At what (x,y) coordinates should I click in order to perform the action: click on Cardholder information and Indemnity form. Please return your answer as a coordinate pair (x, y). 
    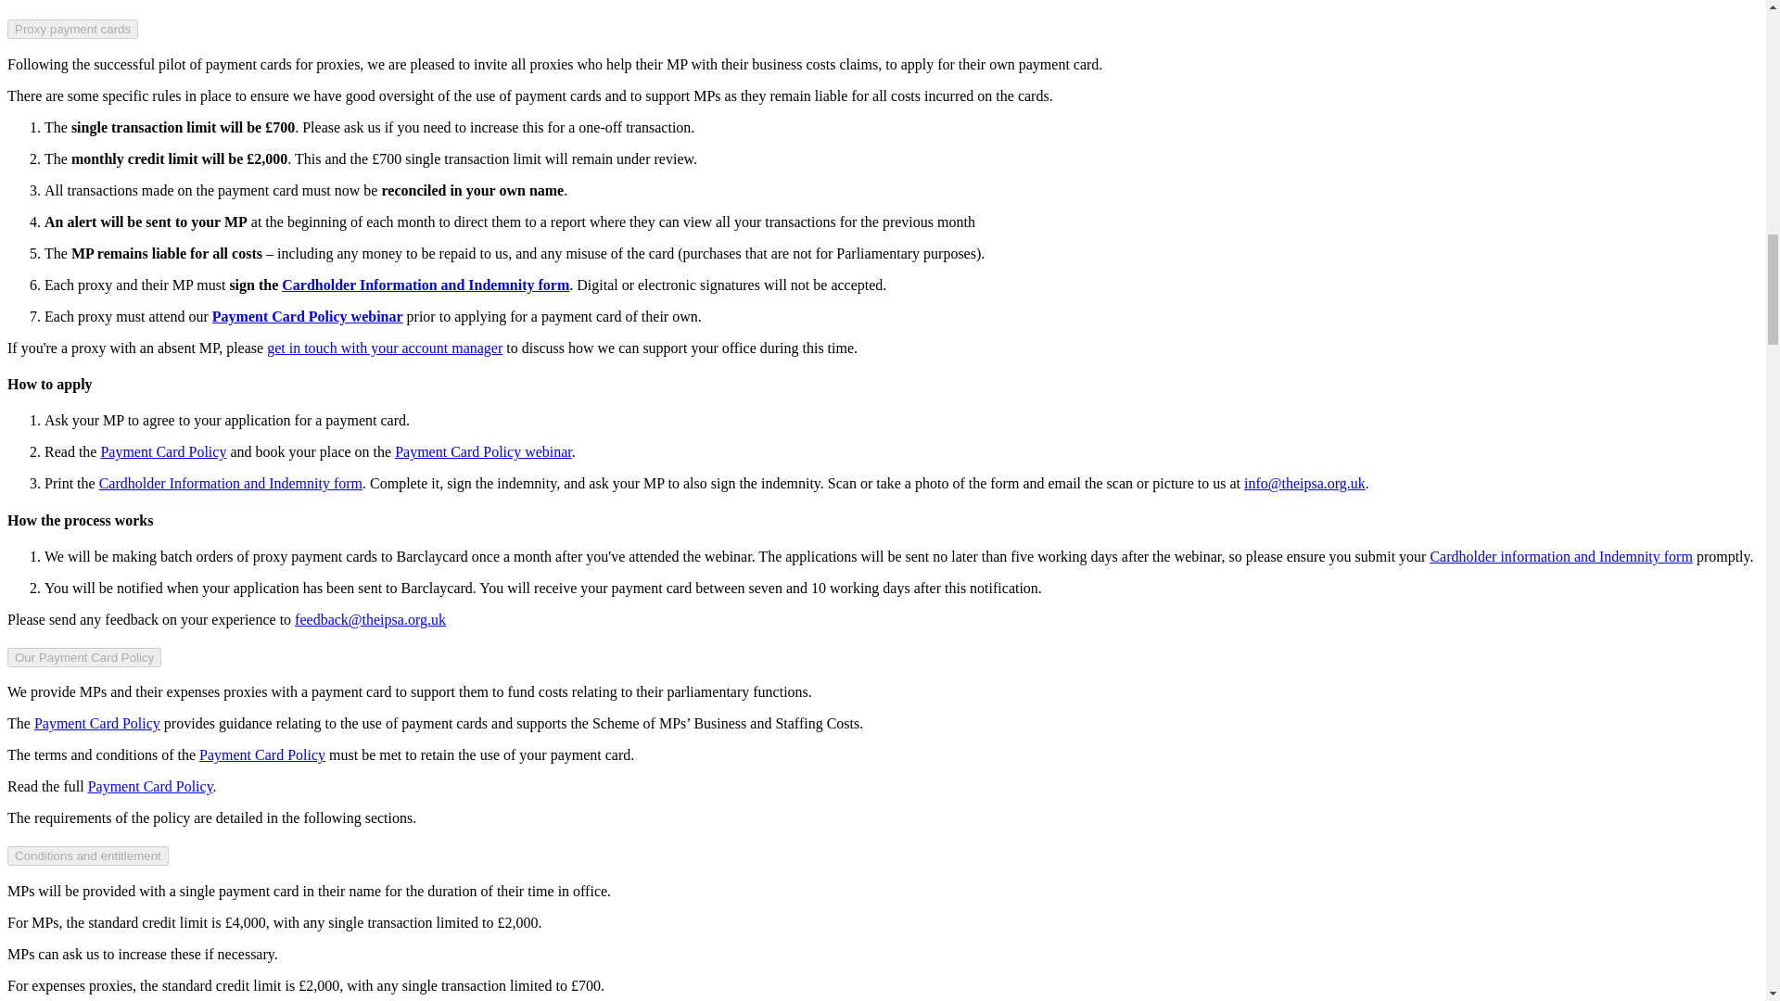
    Looking at the image, I should click on (1560, 556).